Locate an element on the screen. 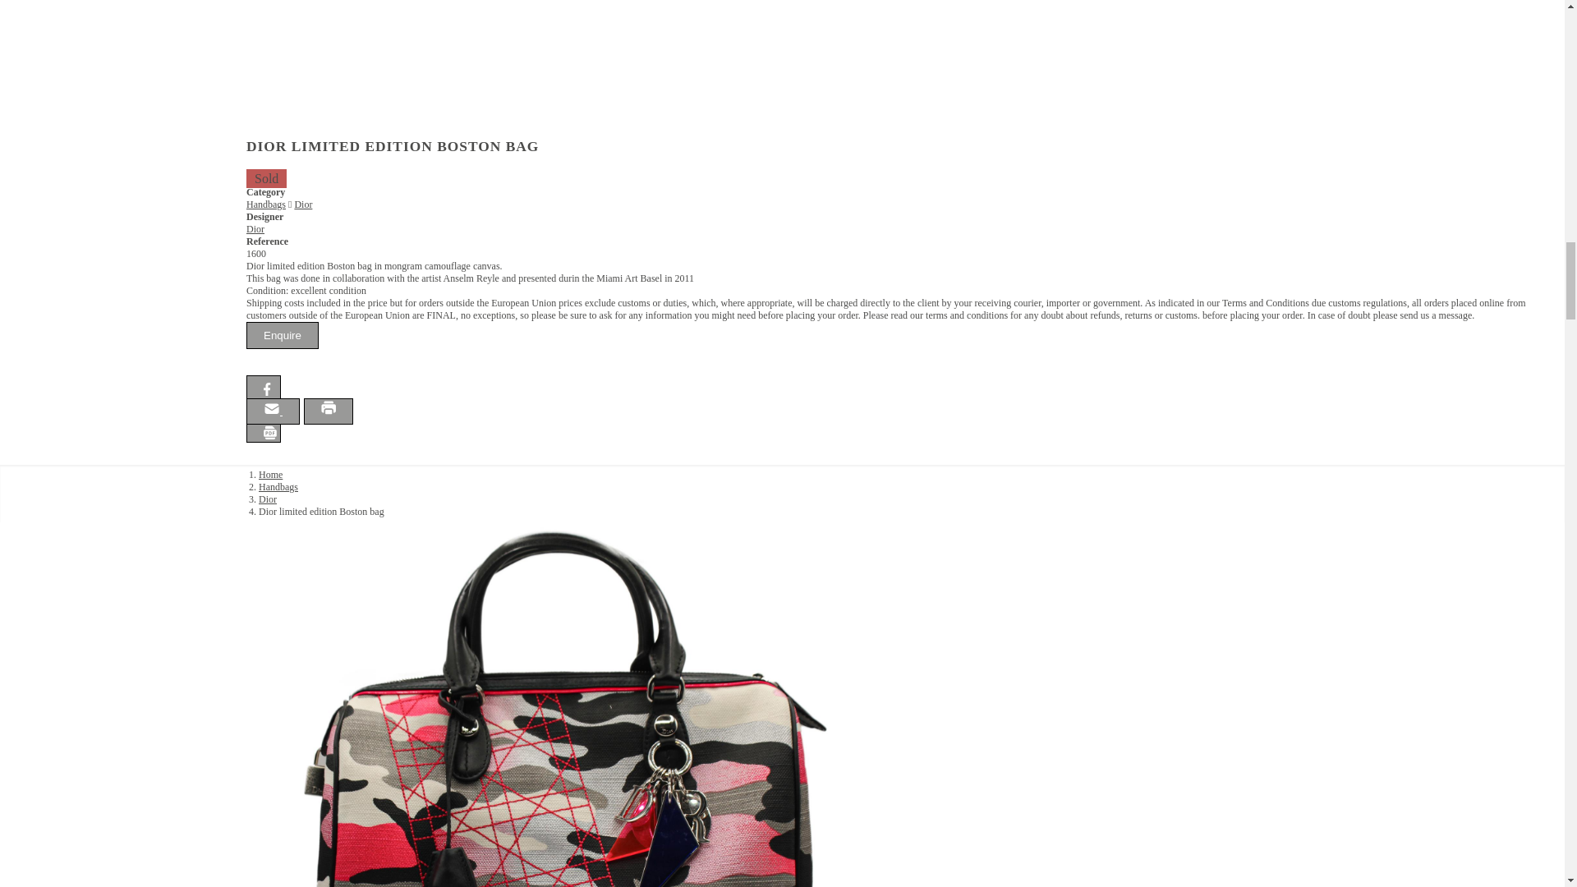 Image resolution: width=1577 pixels, height=887 pixels. Vuitton Sunny discounts is located at coordinates (61, 560).